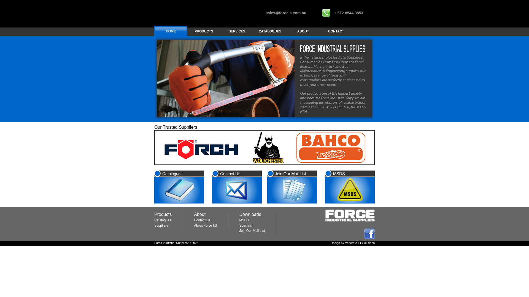 The image size is (529, 297). Describe the element at coordinates (252, 231) in the screenshot. I see `Join Our Mail List` at that location.